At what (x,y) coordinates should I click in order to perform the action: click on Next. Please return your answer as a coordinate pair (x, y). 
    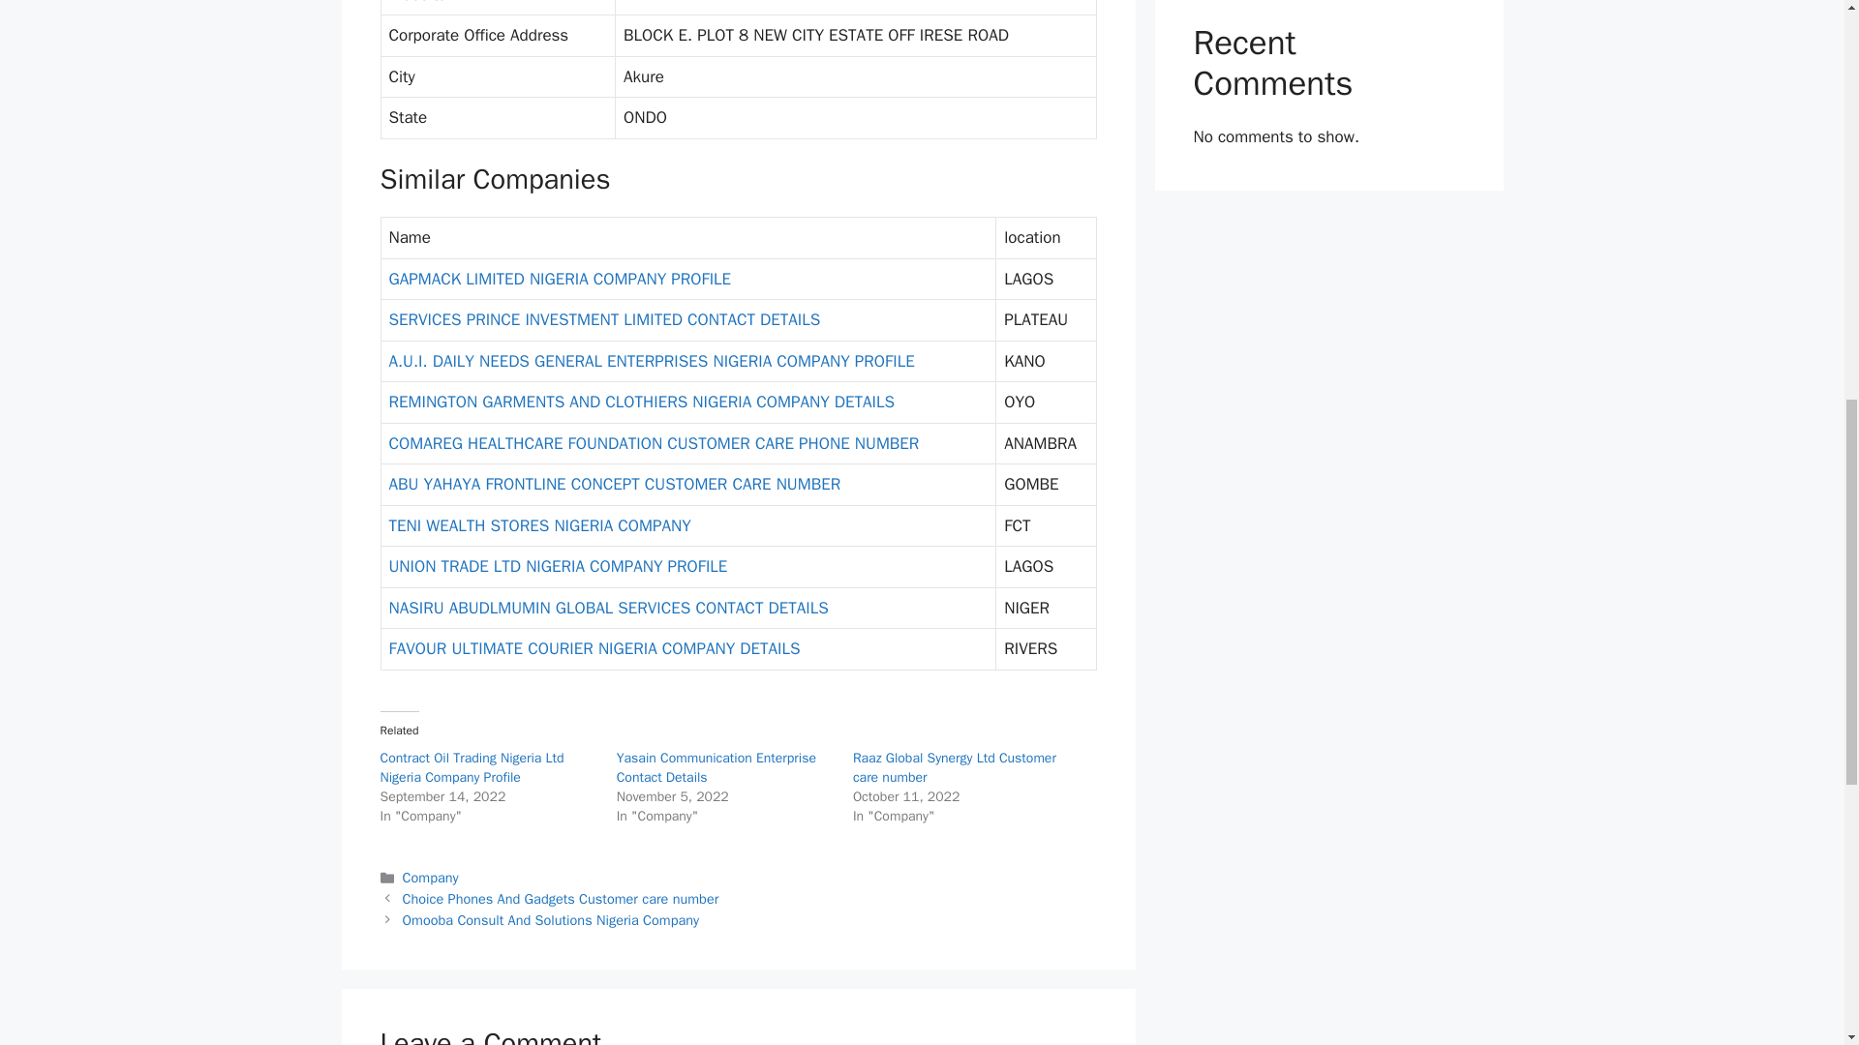
    Looking at the image, I should click on (552, 919).